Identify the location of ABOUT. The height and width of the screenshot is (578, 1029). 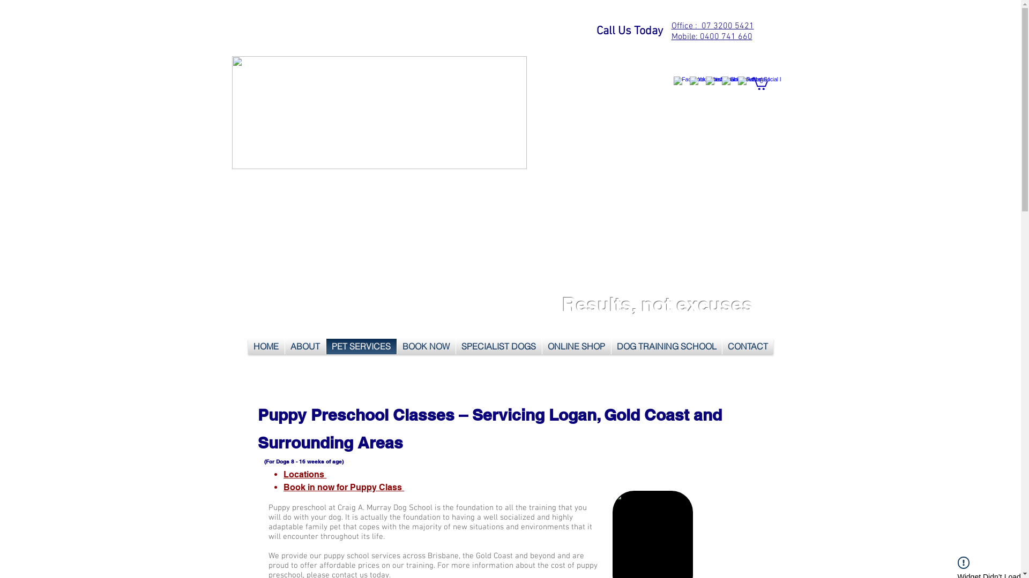
(305, 347).